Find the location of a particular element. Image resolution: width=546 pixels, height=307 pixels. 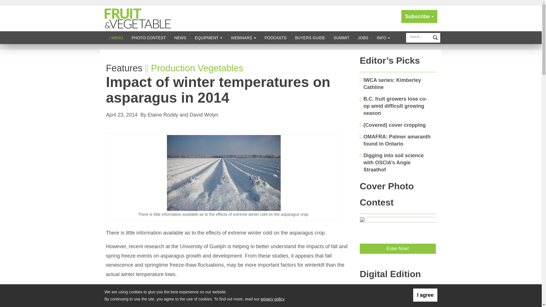

PODCASTS is located at coordinates (276, 38).